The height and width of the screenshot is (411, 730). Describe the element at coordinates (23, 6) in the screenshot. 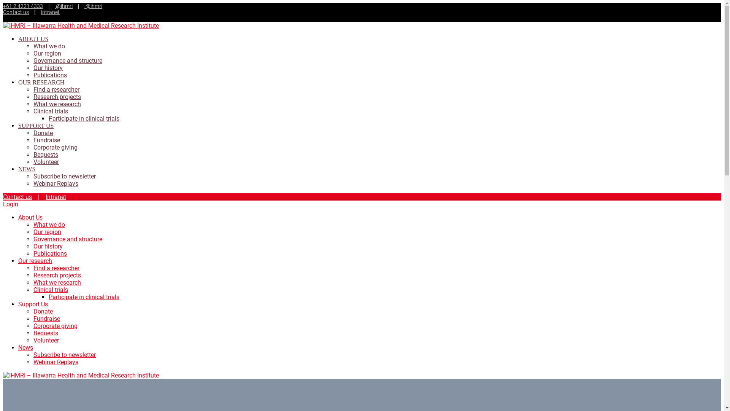

I see `+61 2 4221 4333` at that location.